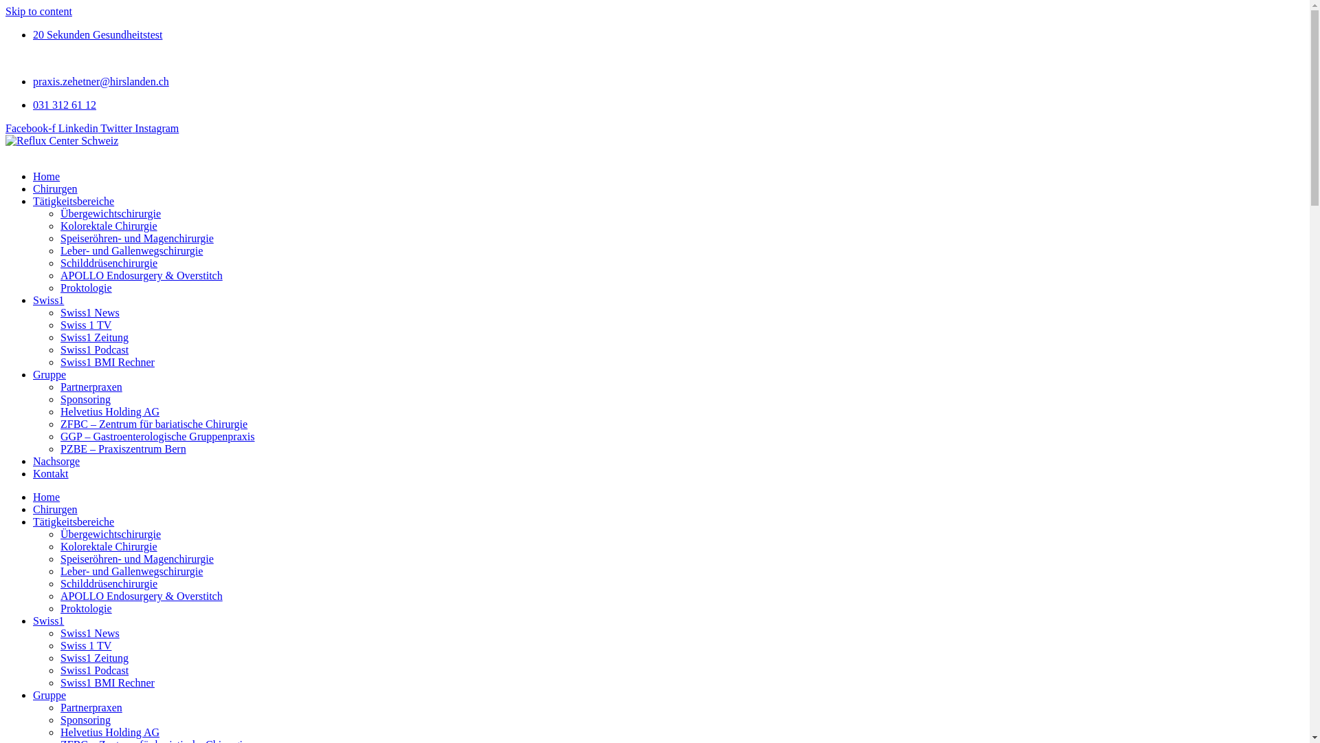 The height and width of the screenshot is (743, 1320). I want to click on Proktologie, so click(87, 608).